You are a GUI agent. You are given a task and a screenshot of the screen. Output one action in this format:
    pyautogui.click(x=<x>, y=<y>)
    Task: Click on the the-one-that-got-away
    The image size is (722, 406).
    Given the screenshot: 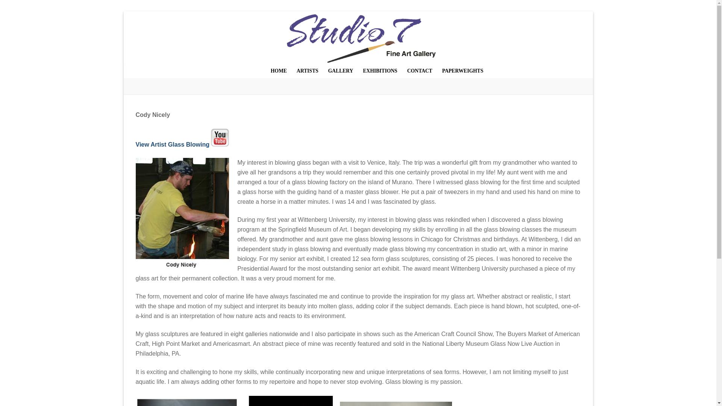 What is the action you would take?
    pyautogui.click(x=187, y=401)
    